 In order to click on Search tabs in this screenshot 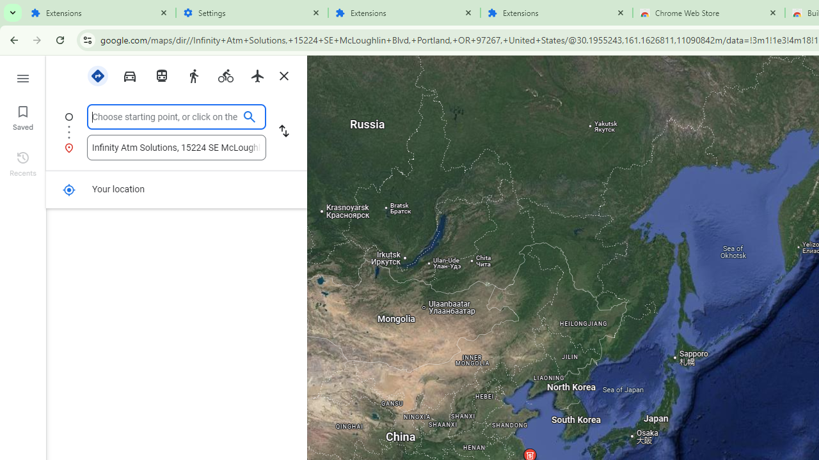, I will do `click(13, 13)`.